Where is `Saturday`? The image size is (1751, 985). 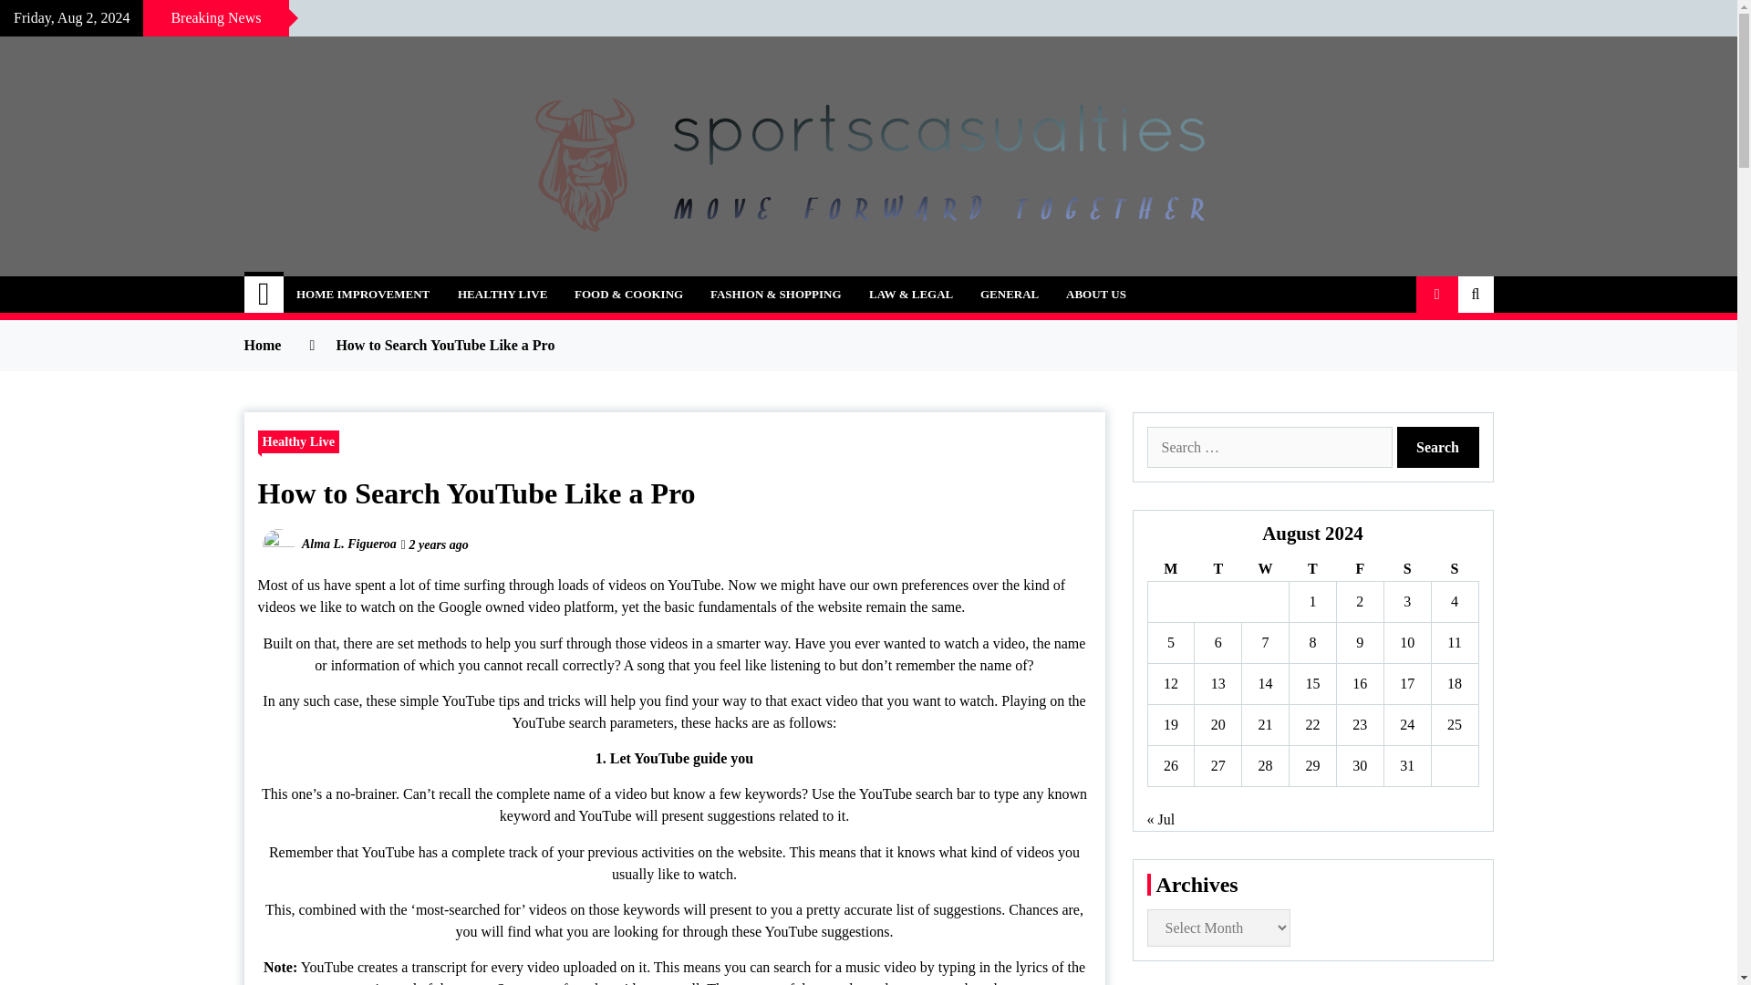 Saturday is located at coordinates (1406, 569).